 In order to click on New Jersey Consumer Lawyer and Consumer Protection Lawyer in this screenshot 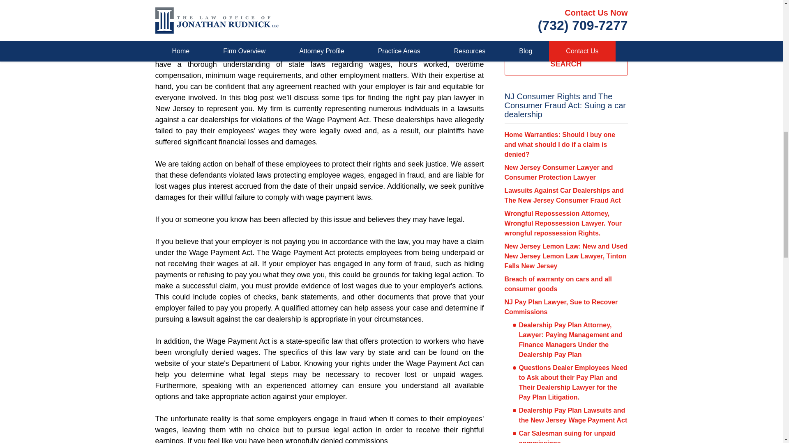, I will do `click(559, 172)`.